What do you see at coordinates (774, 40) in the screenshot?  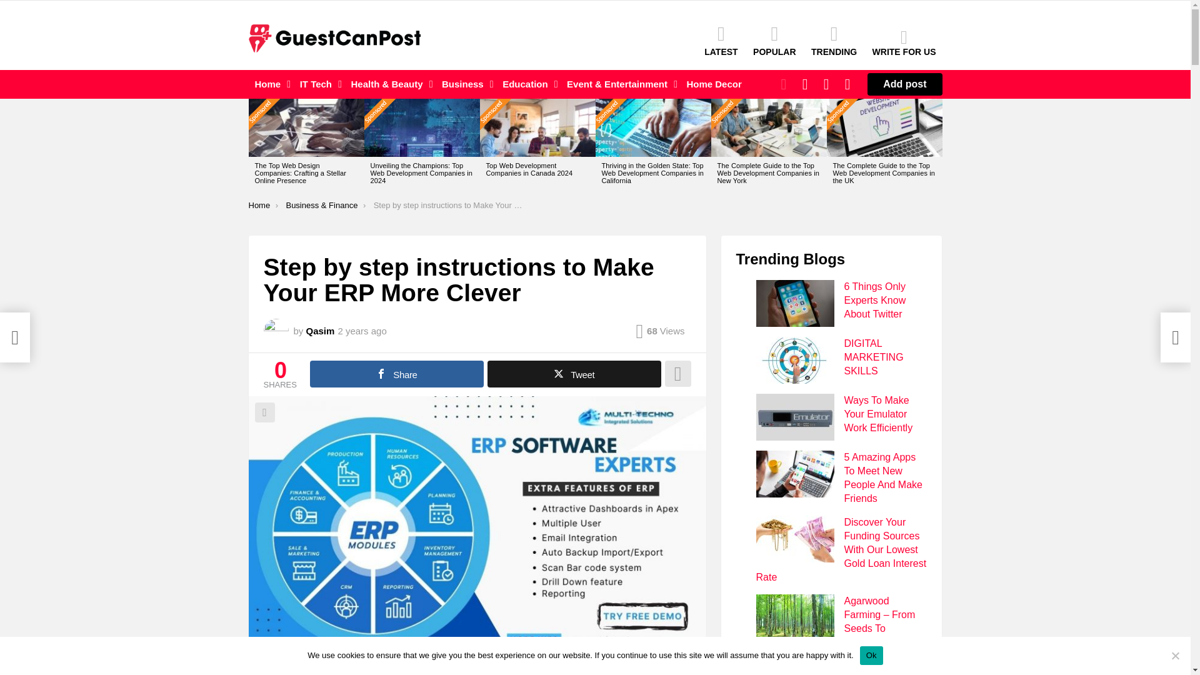 I see `POPULAR` at bounding box center [774, 40].